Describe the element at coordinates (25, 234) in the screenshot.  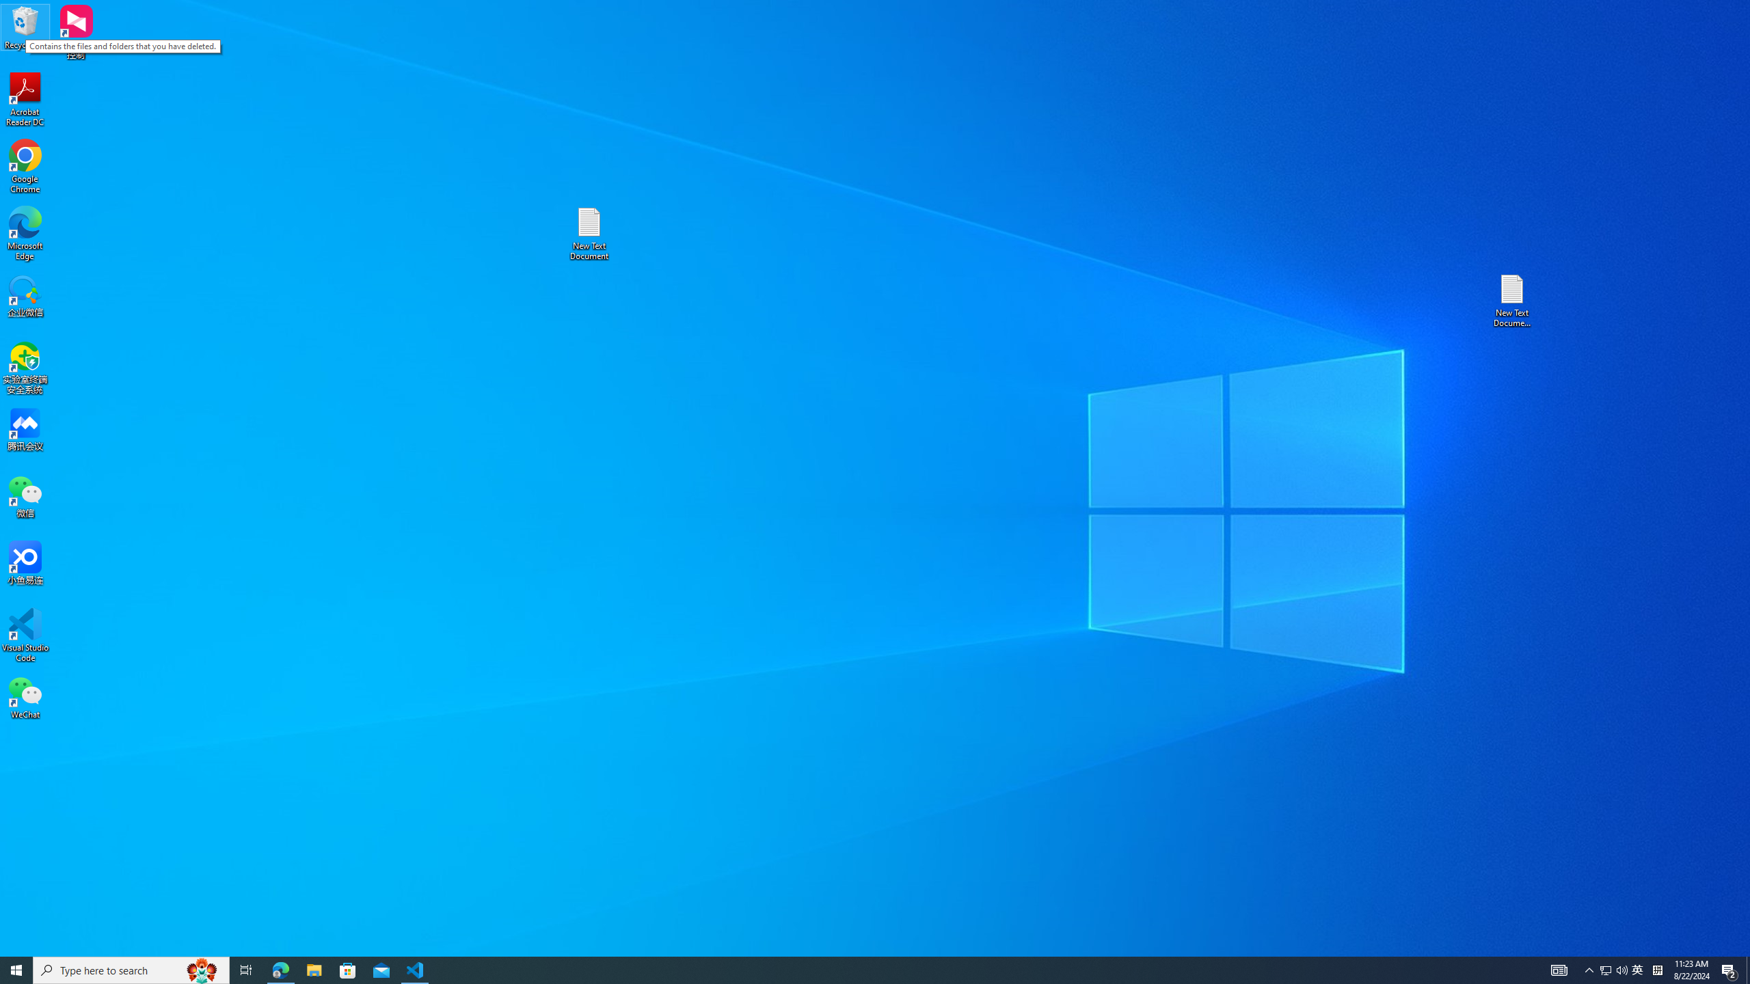
I see `Microsoft Edge` at that location.